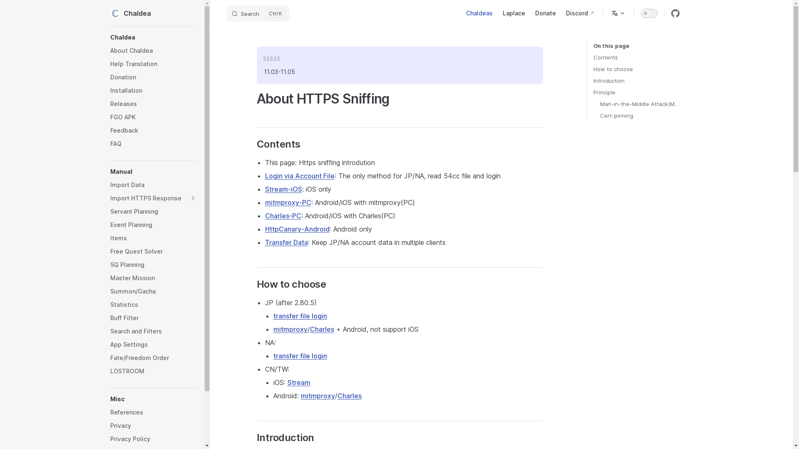 The image size is (799, 449). What do you see at coordinates (153, 278) in the screenshot?
I see `Master Mission` at bounding box center [153, 278].